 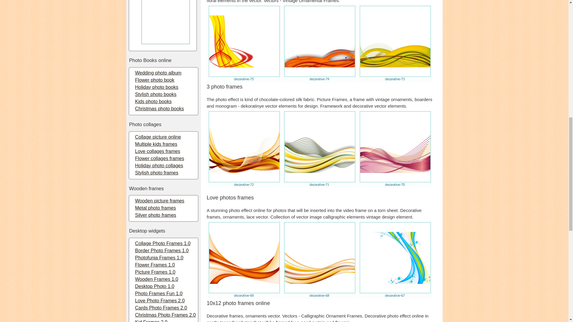 What do you see at coordinates (157, 151) in the screenshot?
I see `Love collages frames` at bounding box center [157, 151].